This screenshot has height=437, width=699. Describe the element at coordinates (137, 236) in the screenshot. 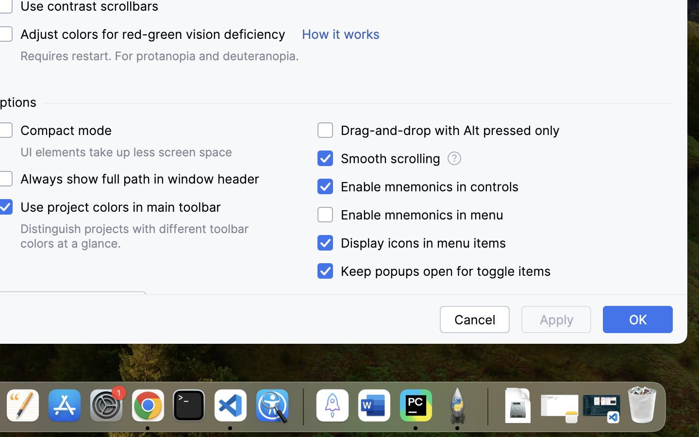

I see `Distinguish projects with different toolbar colors at a glance.` at that location.